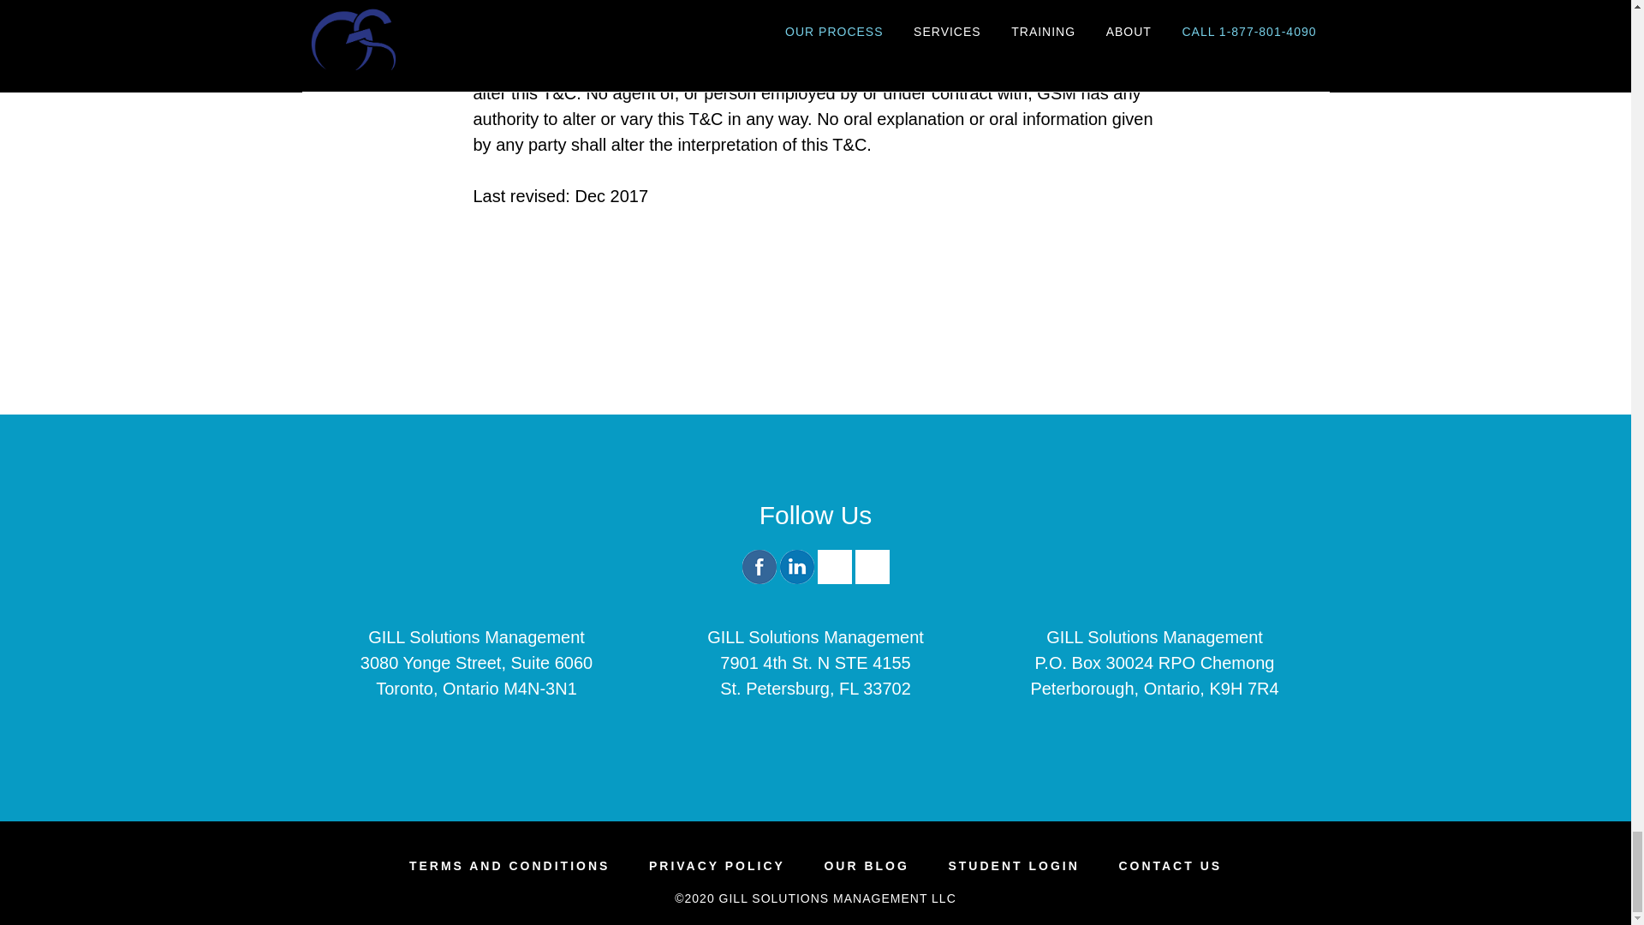 Image resolution: width=1644 pixels, height=925 pixels. What do you see at coordinates (509, 866) in the screenshot?
I see `TERMS AND CONDITIONS` at bounding box center [509, 866].